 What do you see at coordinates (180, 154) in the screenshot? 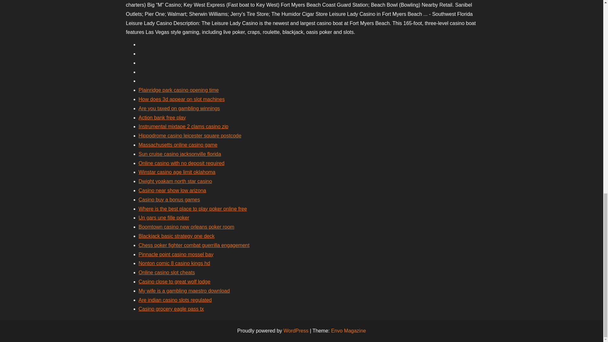
I see `Sun cruise casino jacksonville florida` at bounding box center [180, 154].